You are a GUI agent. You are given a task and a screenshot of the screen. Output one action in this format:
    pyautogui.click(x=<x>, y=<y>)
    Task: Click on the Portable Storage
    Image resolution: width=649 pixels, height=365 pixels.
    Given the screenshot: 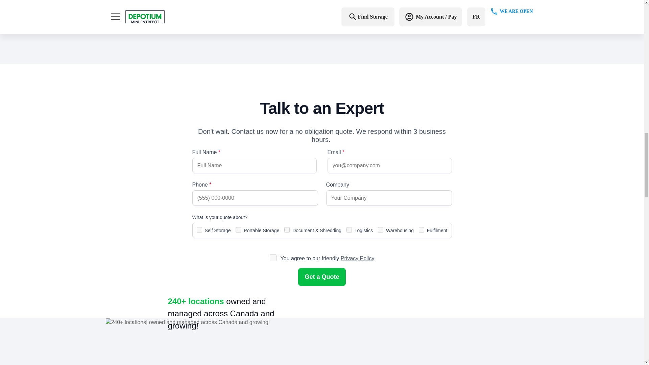 What is the action you would take?
    pyautogui.click(x=238, y=229)
    